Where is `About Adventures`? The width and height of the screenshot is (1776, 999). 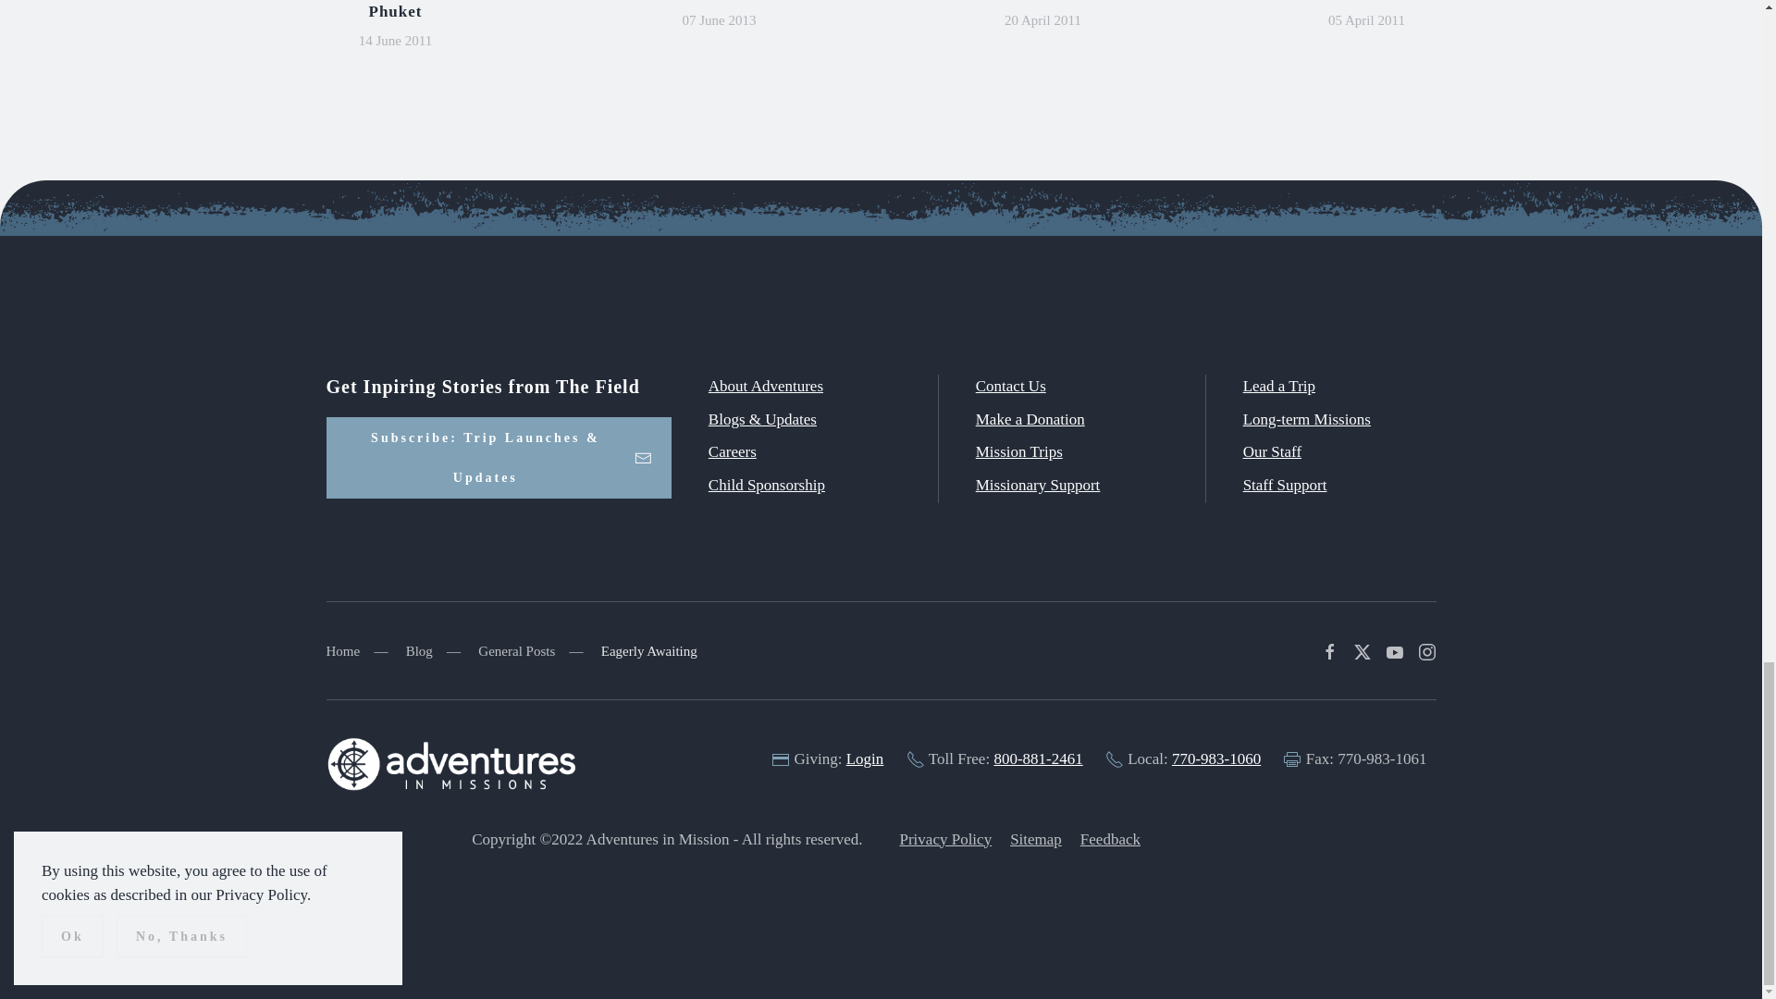
About Adventures is located at coordinates (766, 386).